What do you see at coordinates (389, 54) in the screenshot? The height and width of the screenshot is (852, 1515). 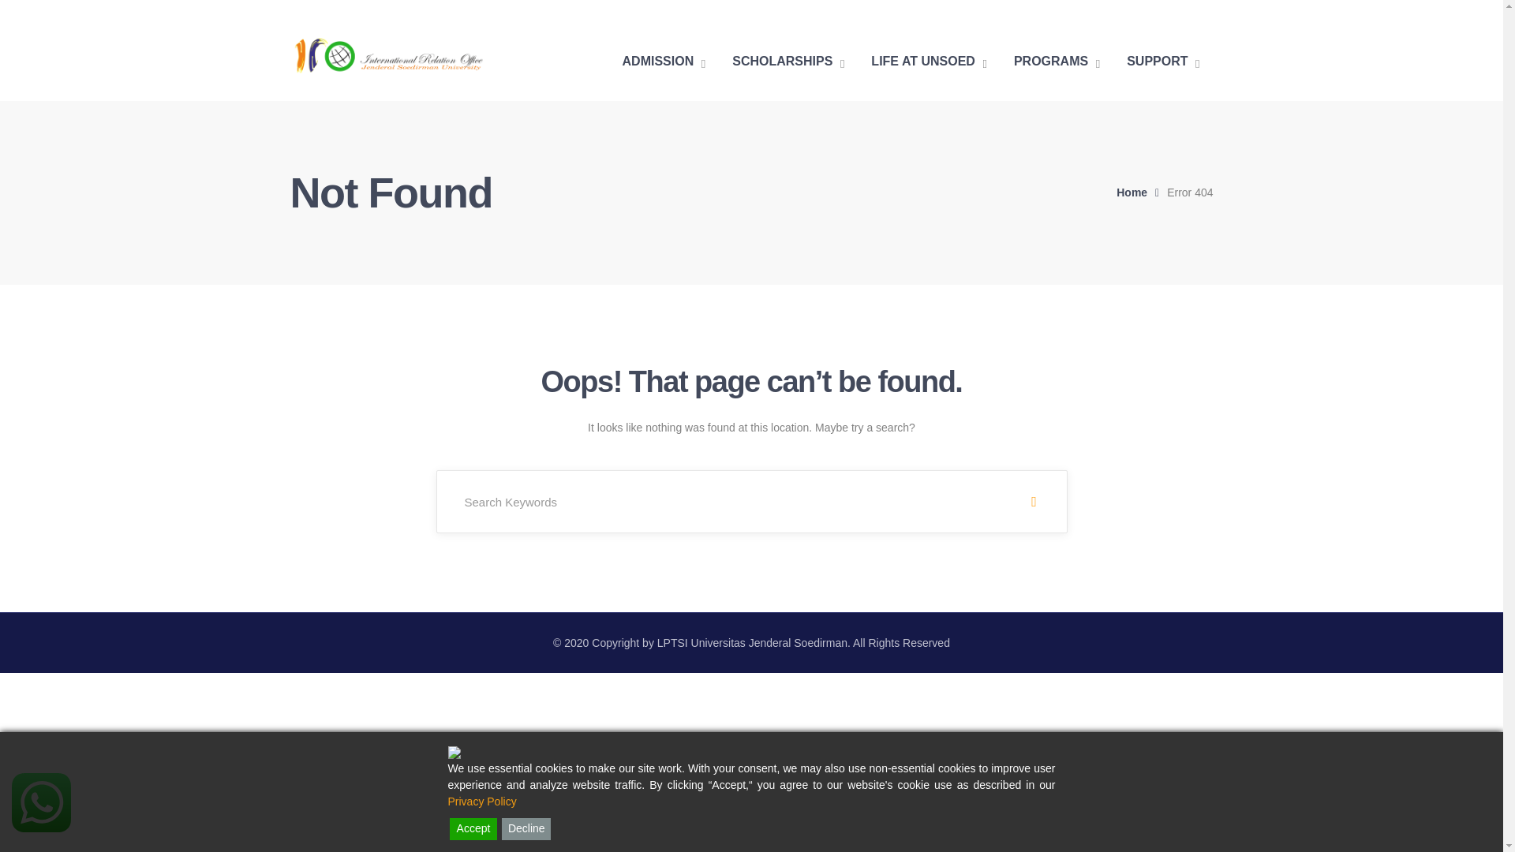 I see `International Relation Office` at bounding box center [389, 54].